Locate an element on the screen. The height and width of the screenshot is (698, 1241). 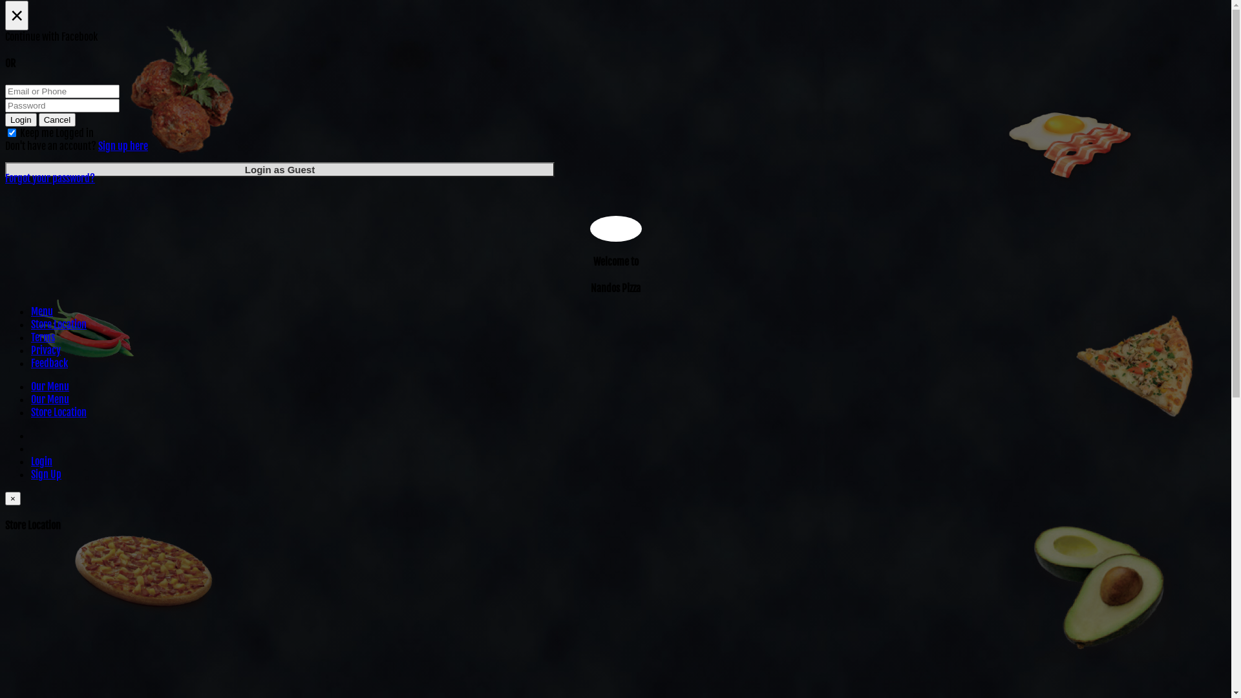
Store Location is located at coordinates (59, 412).